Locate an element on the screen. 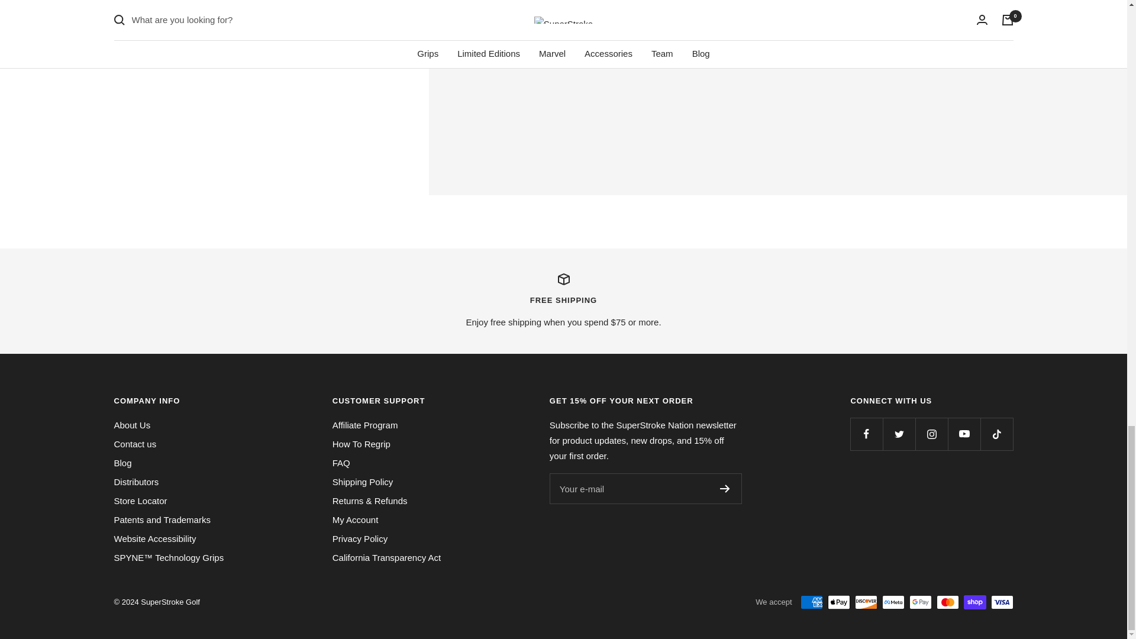 The width and height of the screenshot is (1136, 639). Register is located at coordinates (725, 488).